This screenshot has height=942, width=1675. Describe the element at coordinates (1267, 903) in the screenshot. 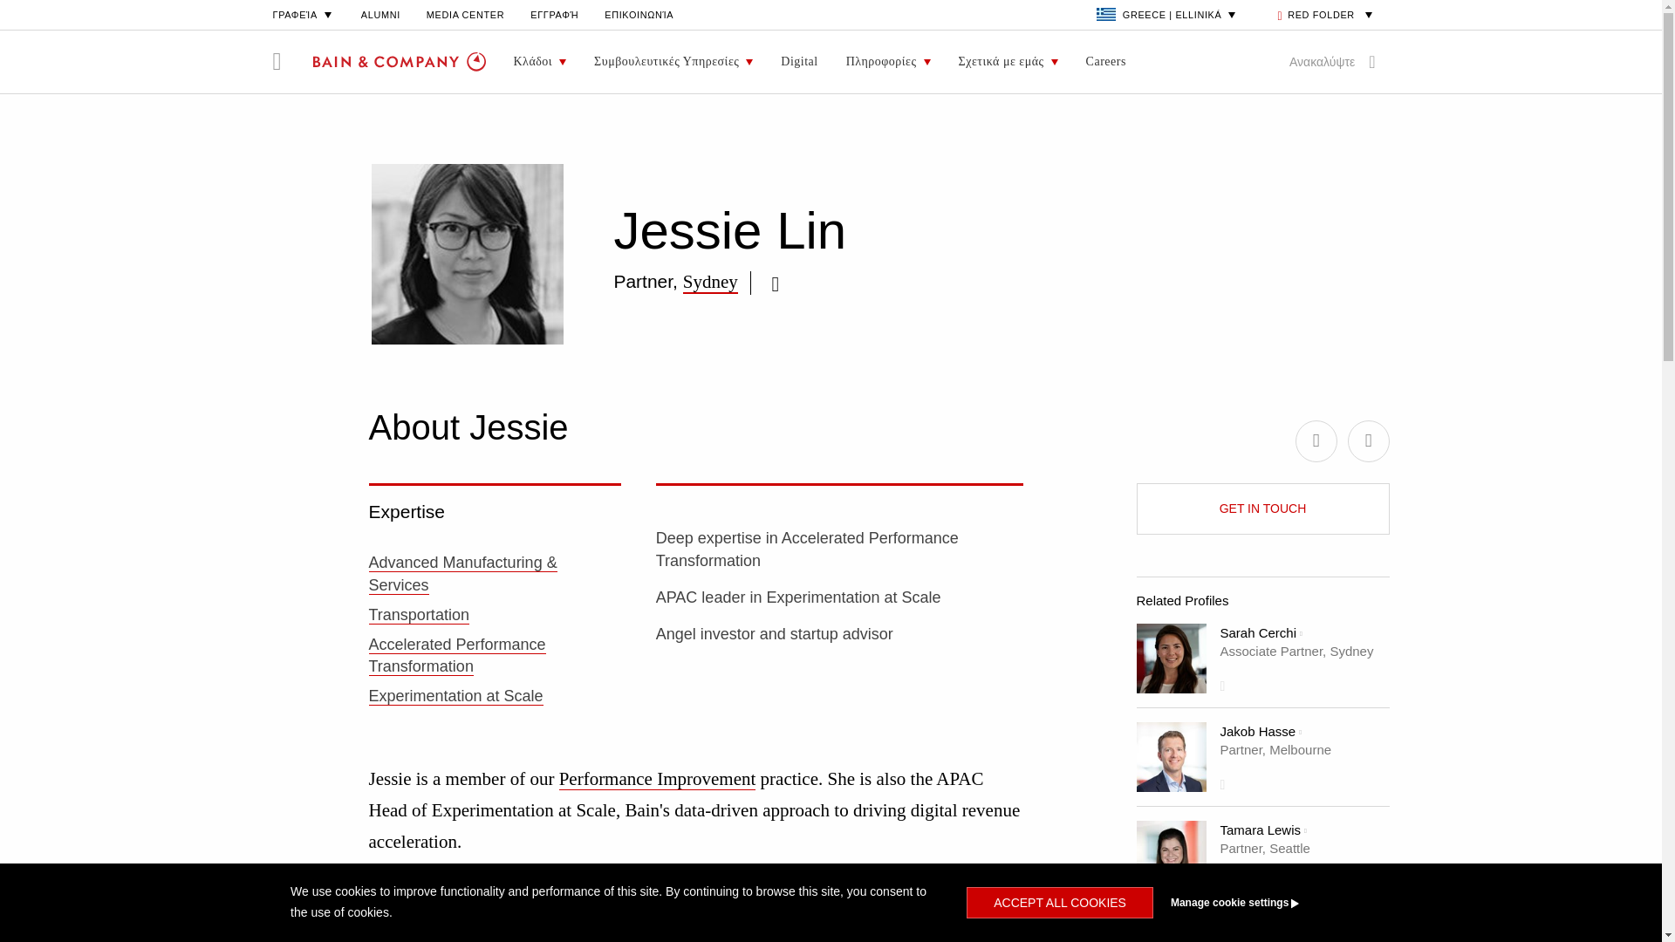

I see `Manage cookie settings` at that location.